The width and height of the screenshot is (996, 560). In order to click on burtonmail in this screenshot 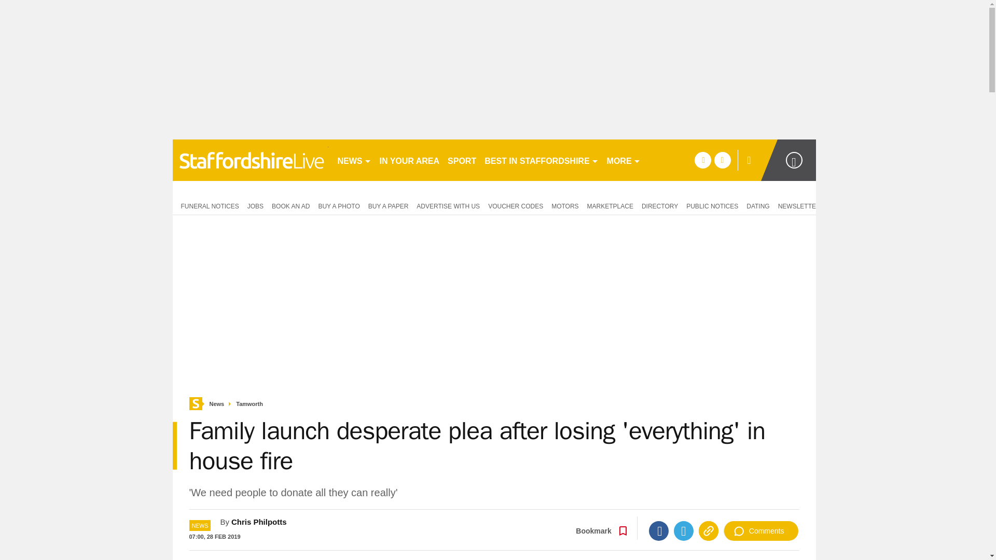, I will do `click(250, 160)`.